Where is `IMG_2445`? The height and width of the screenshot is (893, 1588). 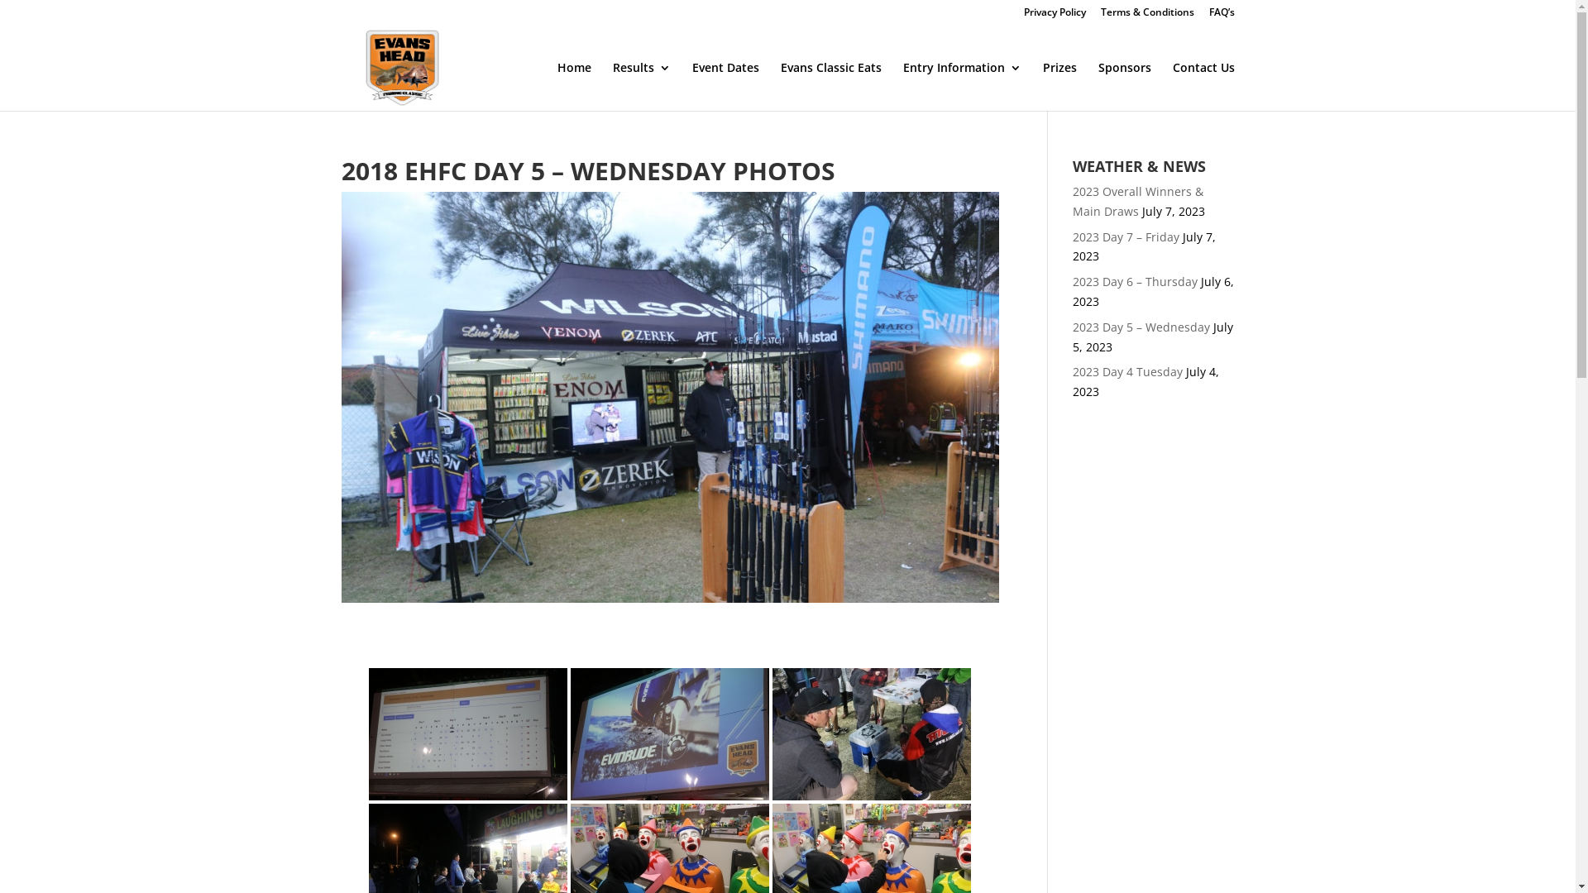
IMG_2445 is located at coordinates (670, 734).